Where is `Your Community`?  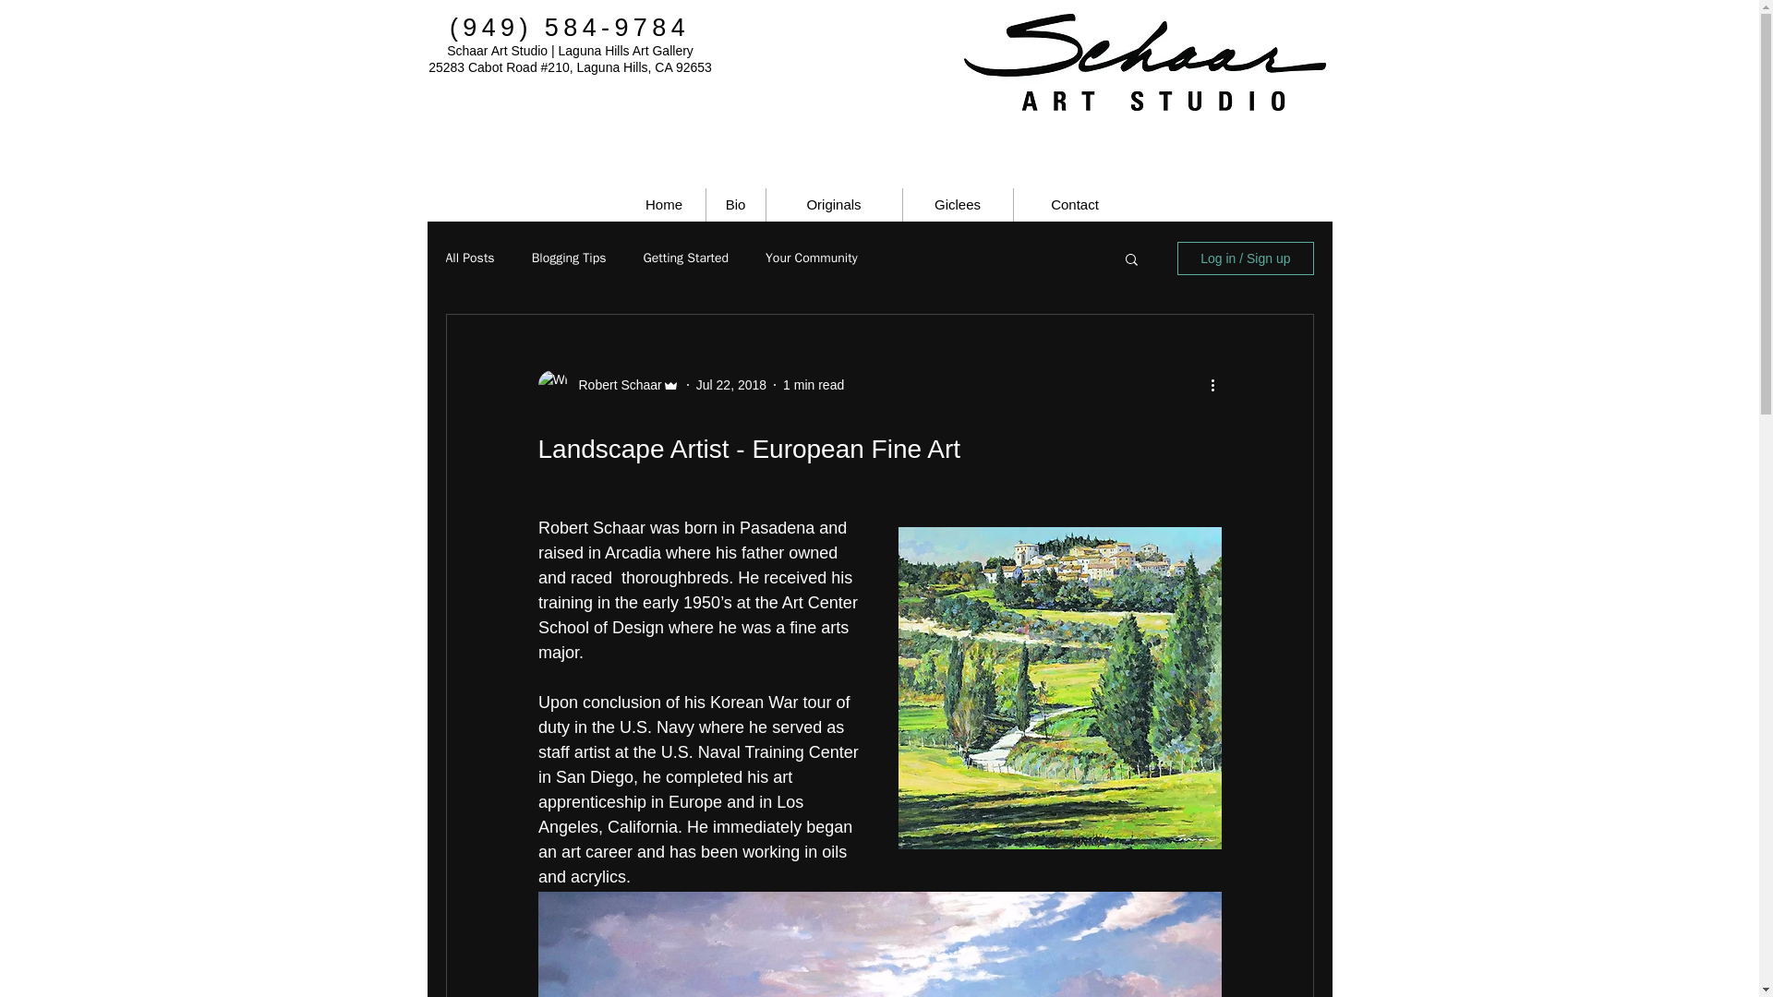 Your Community is located at coordinates (812, 258).